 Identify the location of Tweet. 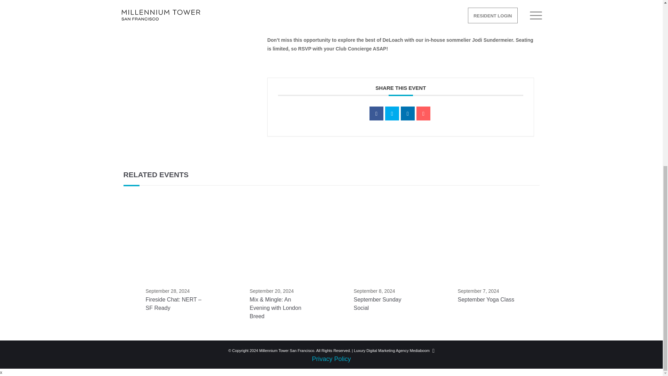
(392, 113).